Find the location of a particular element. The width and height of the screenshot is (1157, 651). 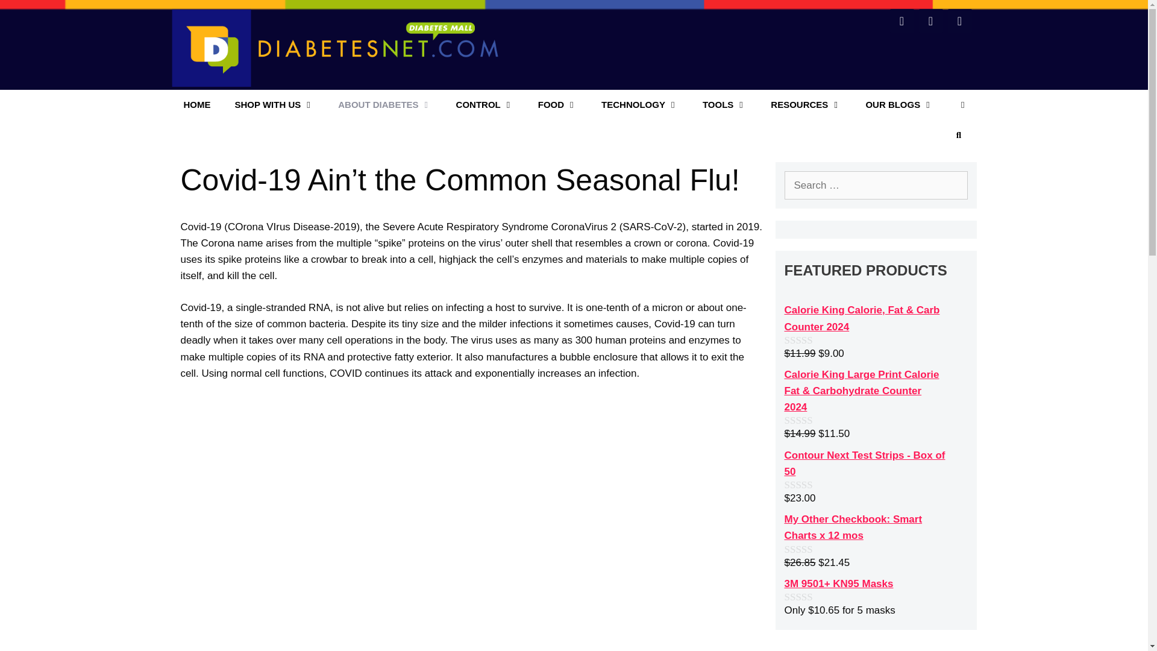

Facebook is located at coordinates (901, 21).